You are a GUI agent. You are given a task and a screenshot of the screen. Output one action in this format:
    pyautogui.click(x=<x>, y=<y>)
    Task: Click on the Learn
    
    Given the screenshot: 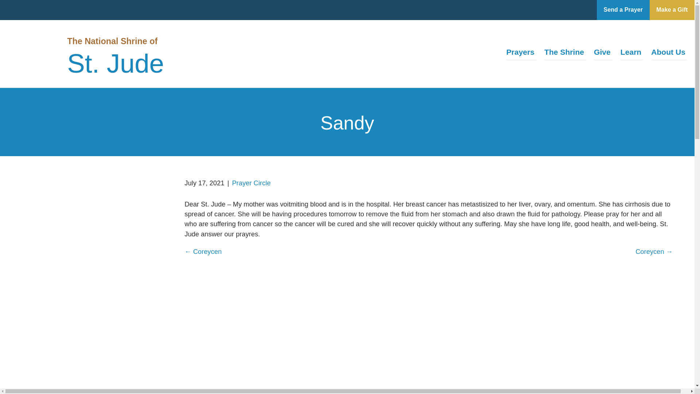 What is the action you would take?
    pyautogui.click(x=631, y=54)
    